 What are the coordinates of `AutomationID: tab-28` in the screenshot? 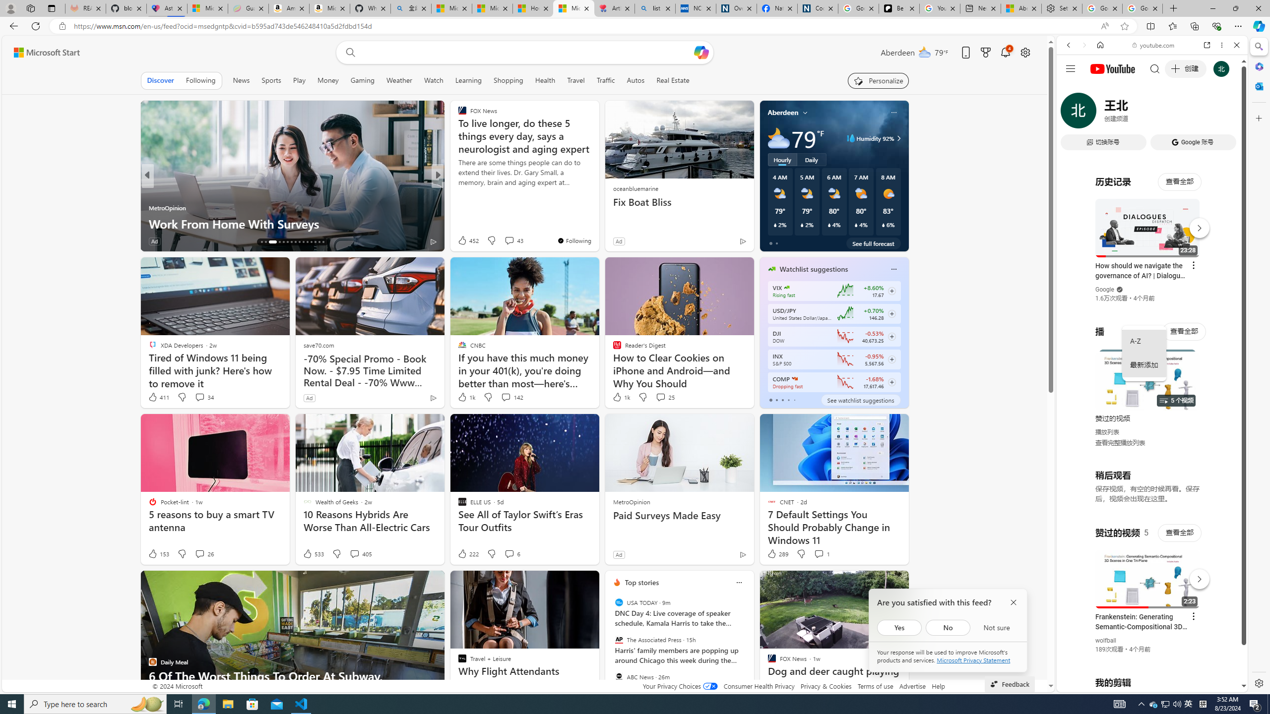 It's located at (315, 242).